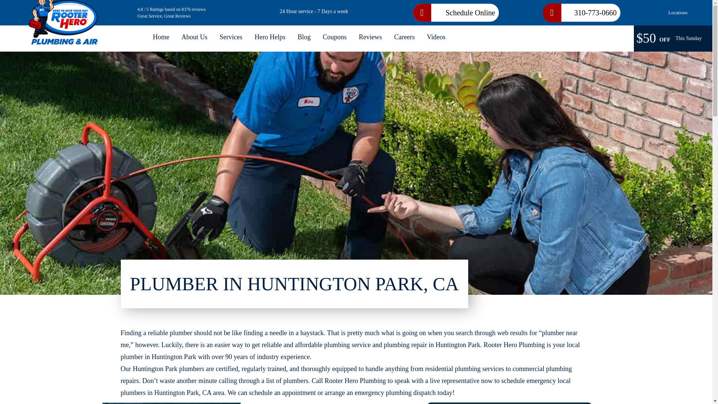  Describe the element at coordinates (688, 167) in the screenshot. I see `youtube` at that location.